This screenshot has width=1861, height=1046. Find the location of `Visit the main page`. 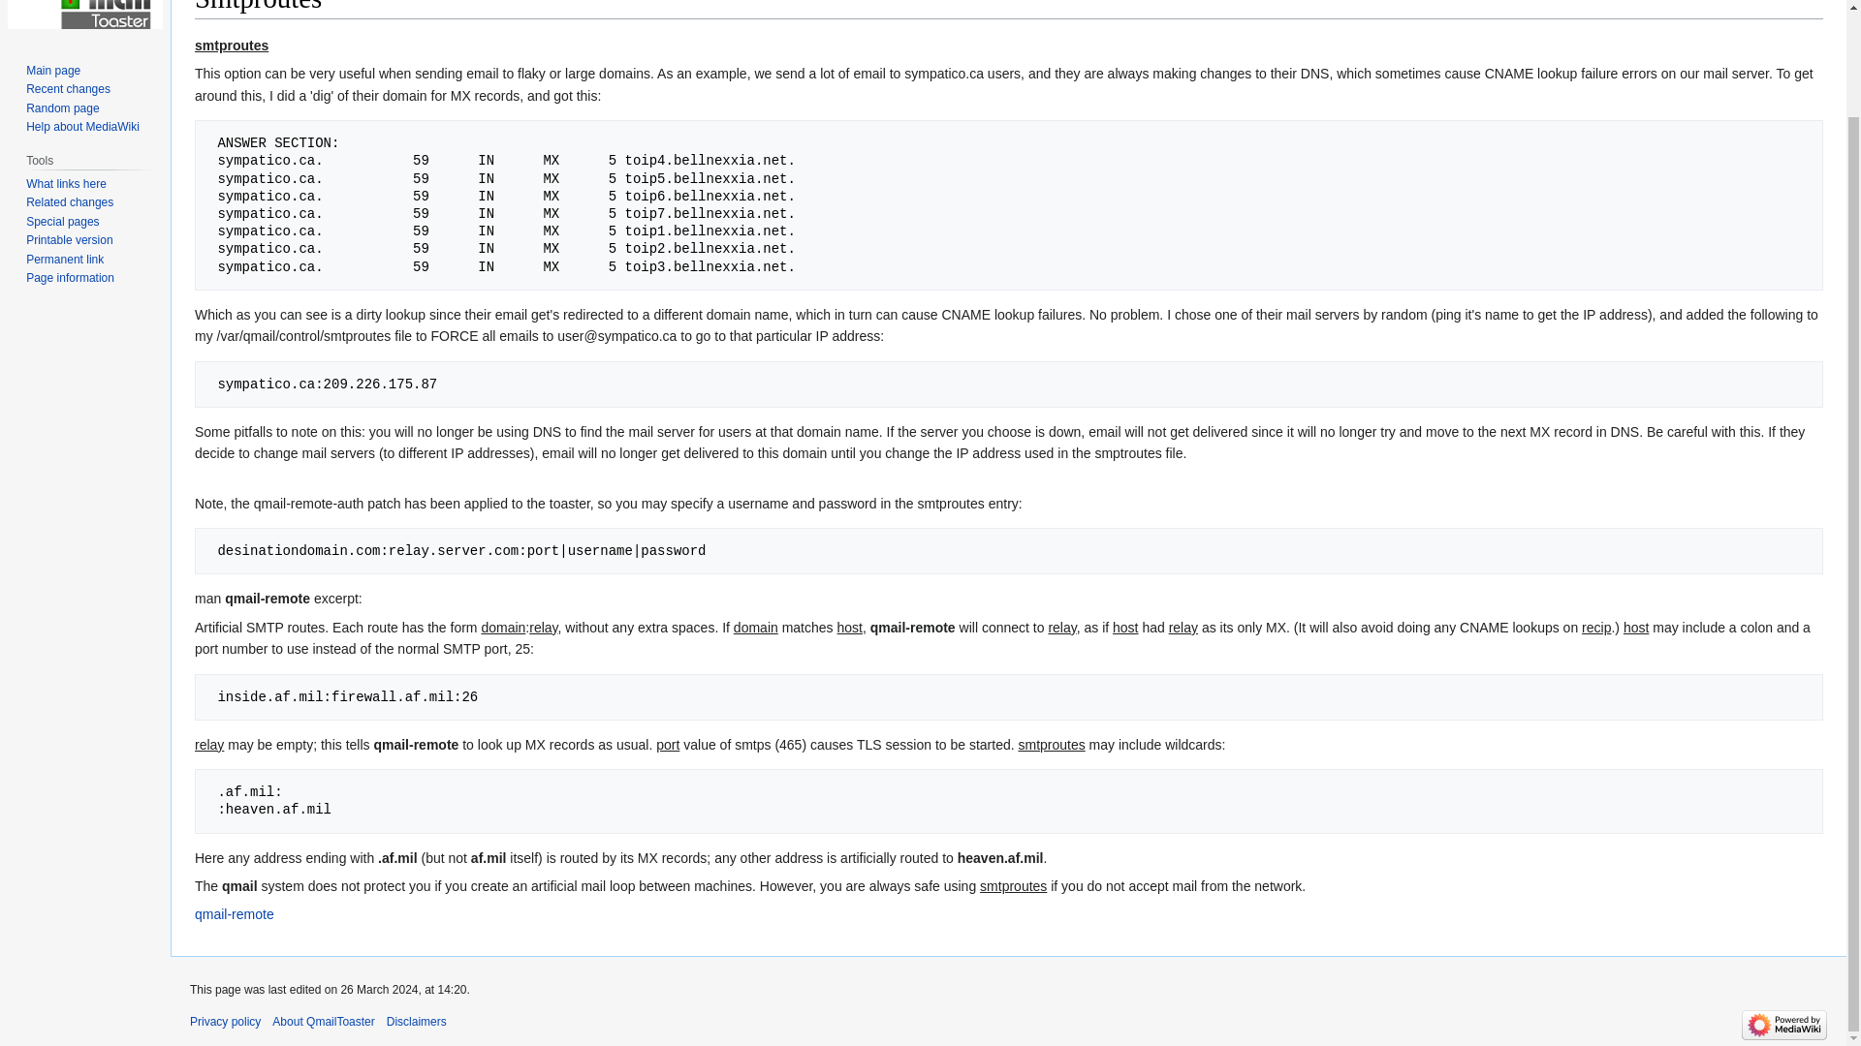

Visit the main page is located at coordinates (85, 18).